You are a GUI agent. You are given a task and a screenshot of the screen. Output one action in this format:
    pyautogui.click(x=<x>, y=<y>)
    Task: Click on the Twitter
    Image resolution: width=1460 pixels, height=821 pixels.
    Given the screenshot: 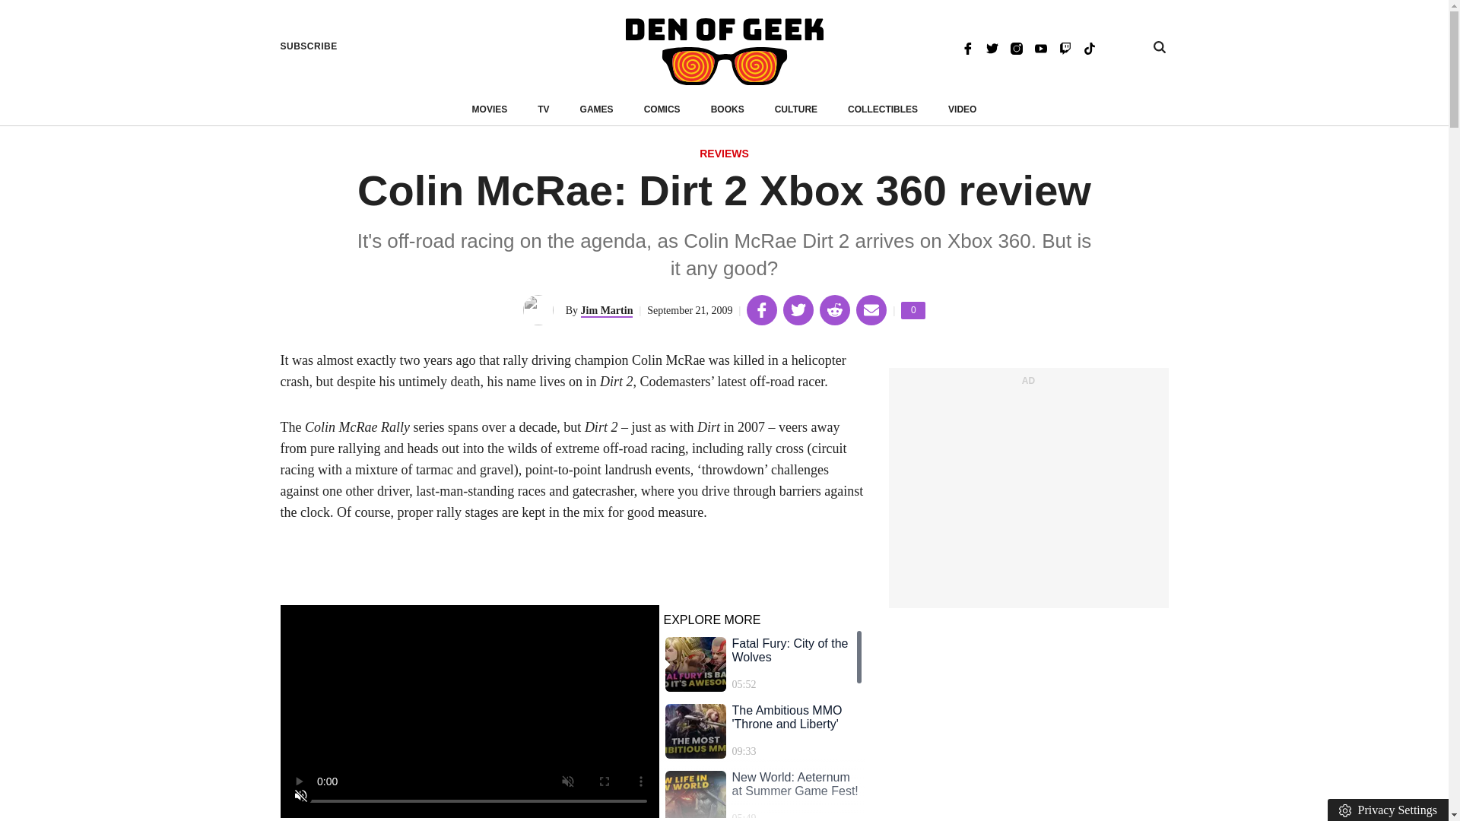 What is the action you would take?
    pyautogui.click(x=962, y=109)
    